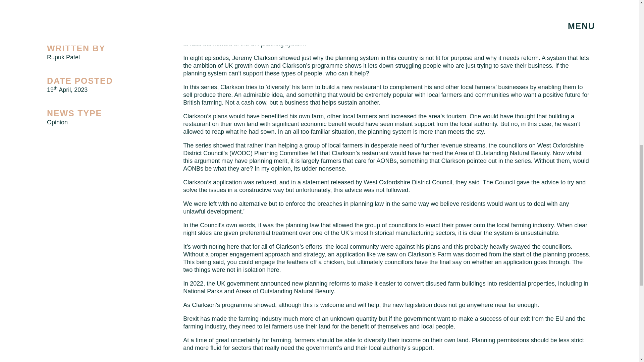 The width and height of the screenshot is (644, 362). What do you see at coordinates (321, 158) in the screenshot?
I see `PROJECTS` at bounding box center [321, 158].